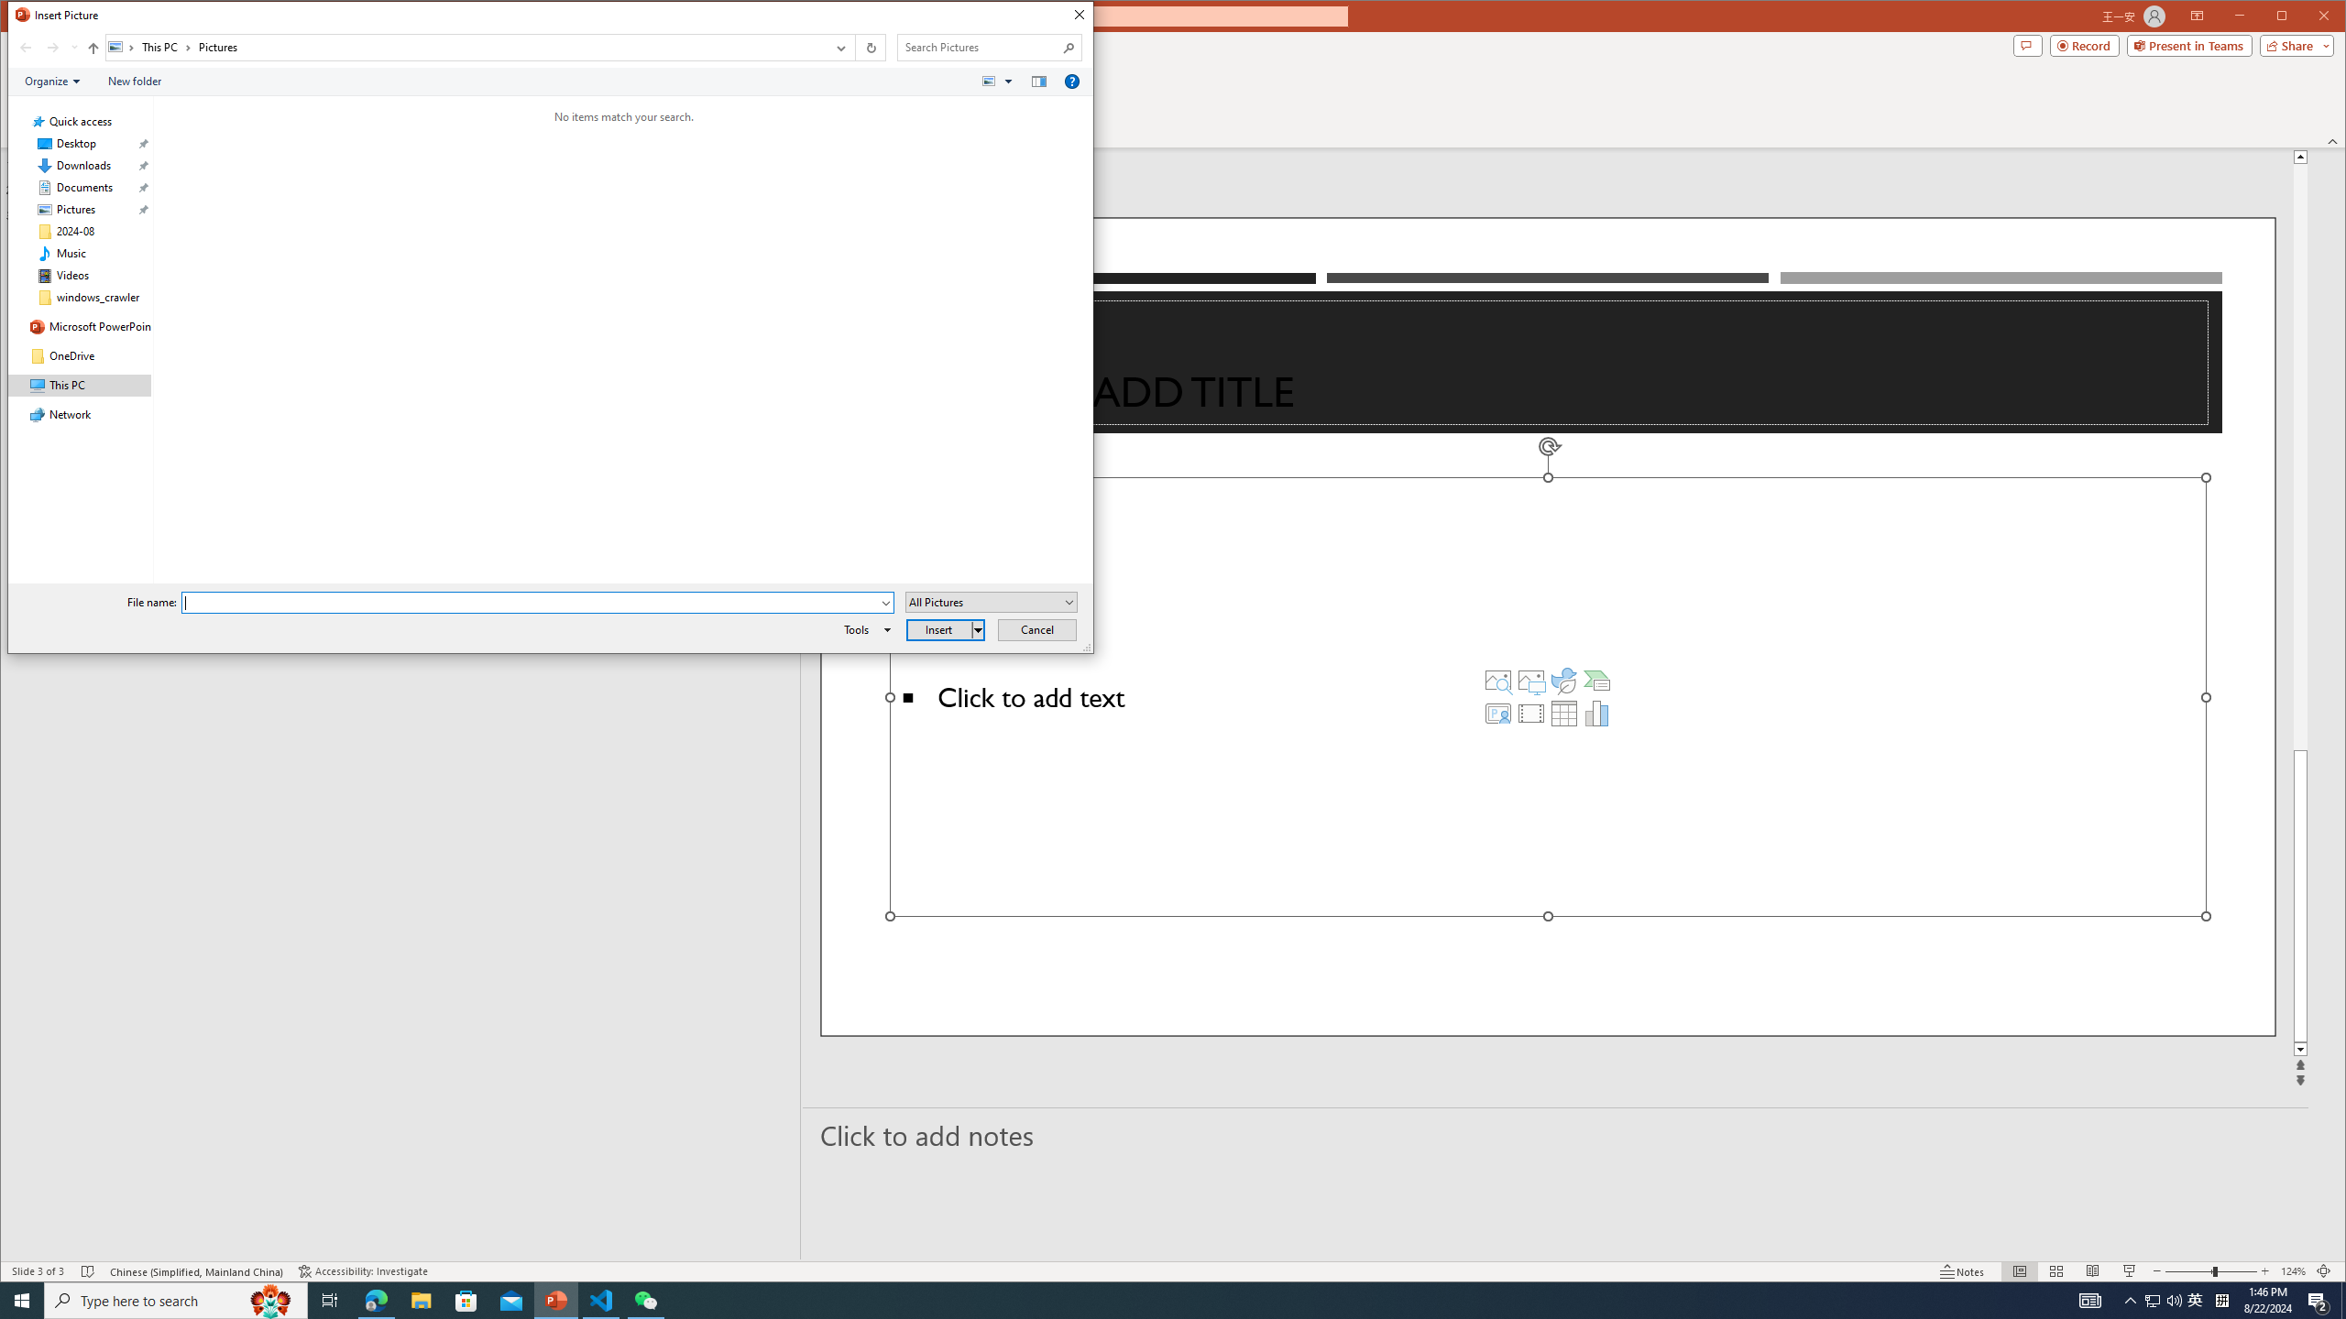 Image resolution: width=2346 pixels, height=1319 pixels. What do you see at coordinates (2196, 1301) in the screenshot?
I see `Line down` at bounding box center [2196, 1301].